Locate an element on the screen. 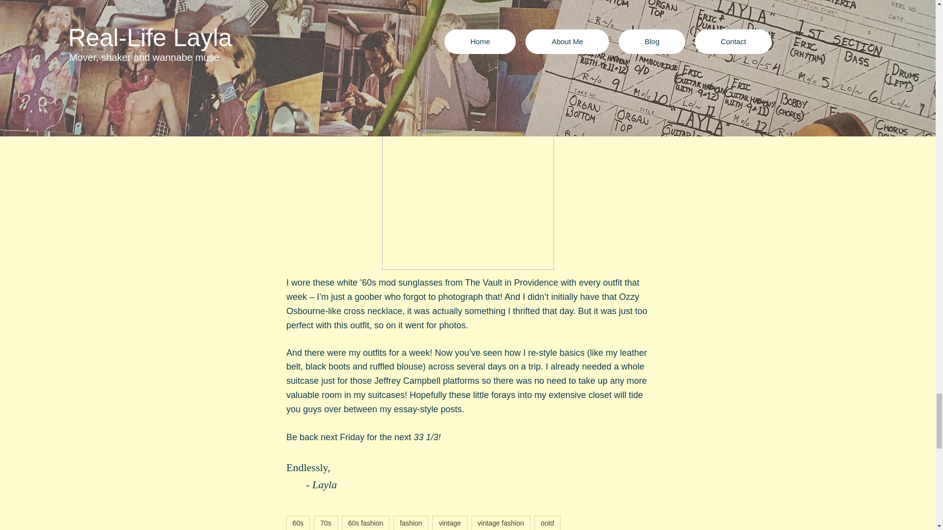 Image resolution: width=943 pixels, height=530 pixels. vintage is located at coordinates (449, 523).